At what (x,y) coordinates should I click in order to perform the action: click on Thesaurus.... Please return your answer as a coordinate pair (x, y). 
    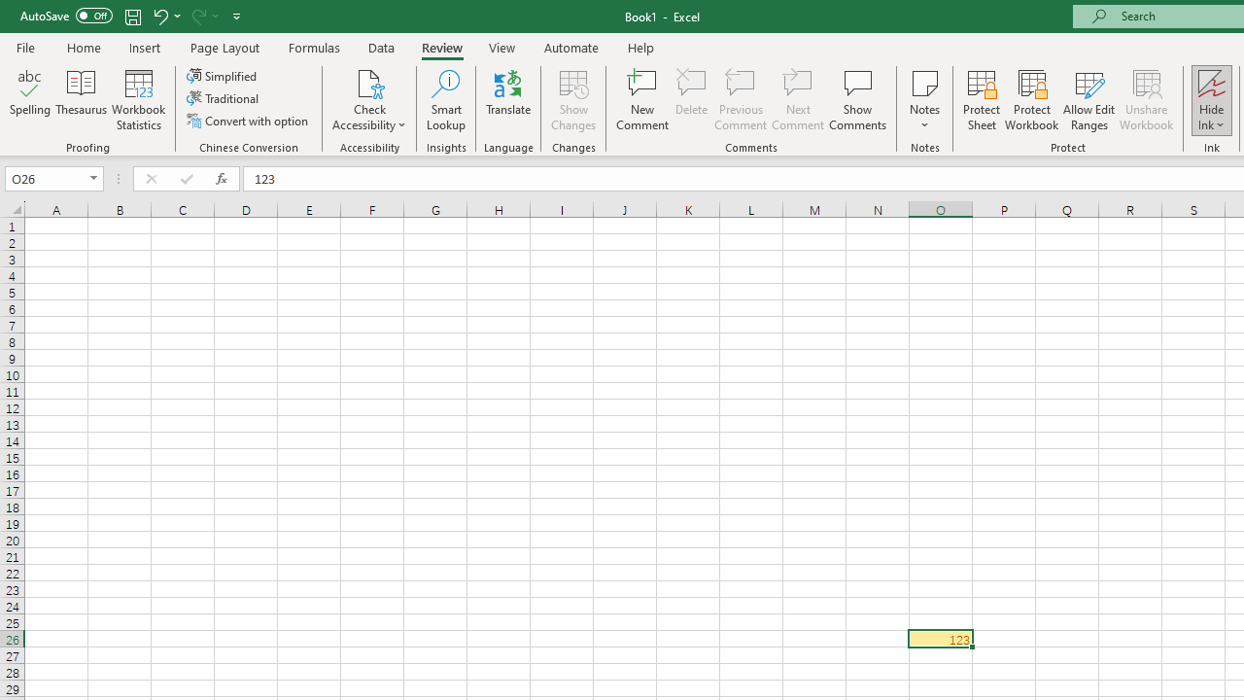
    Looking at the image, I should click on (82, 99).